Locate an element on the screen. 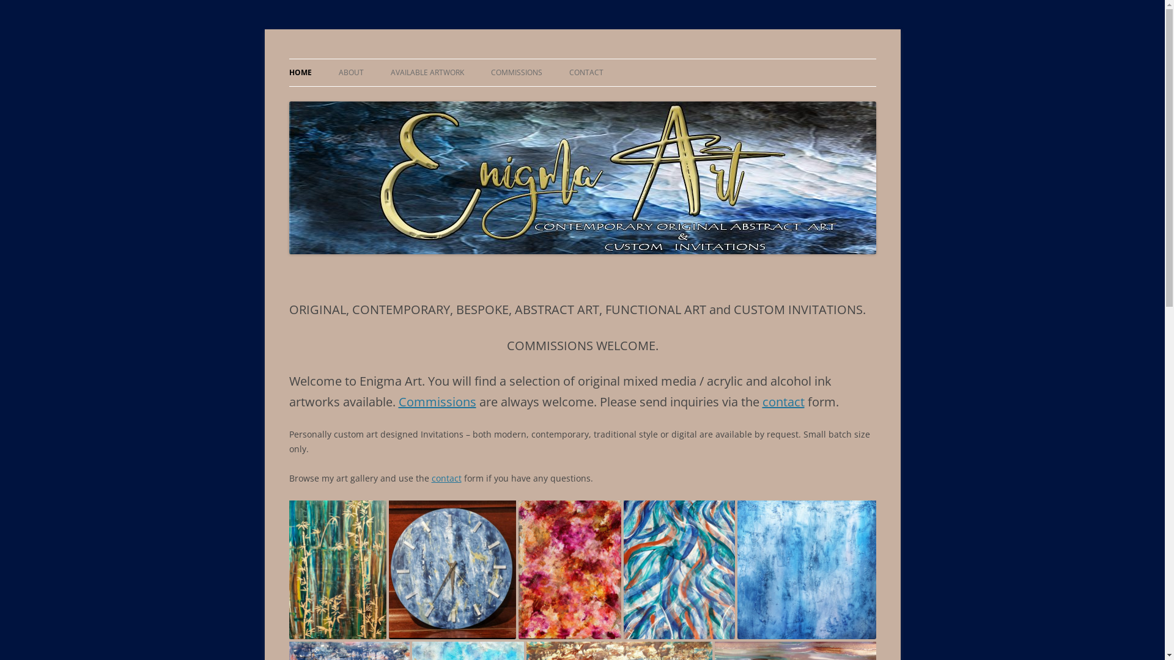 The width and height of the screenshot is (1174, 660). Skip to content is located at coordinates (582, 59).